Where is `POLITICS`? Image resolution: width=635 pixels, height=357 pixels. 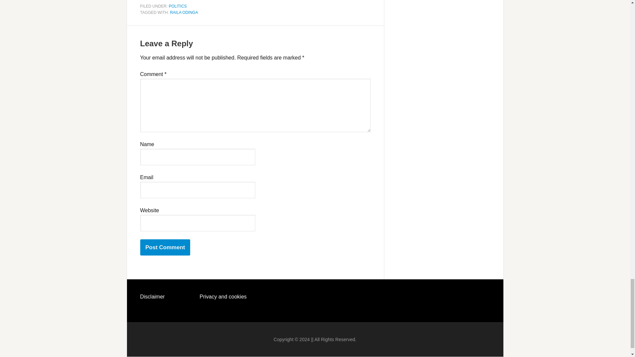 POLITICS is located at coordinates (178, 6).